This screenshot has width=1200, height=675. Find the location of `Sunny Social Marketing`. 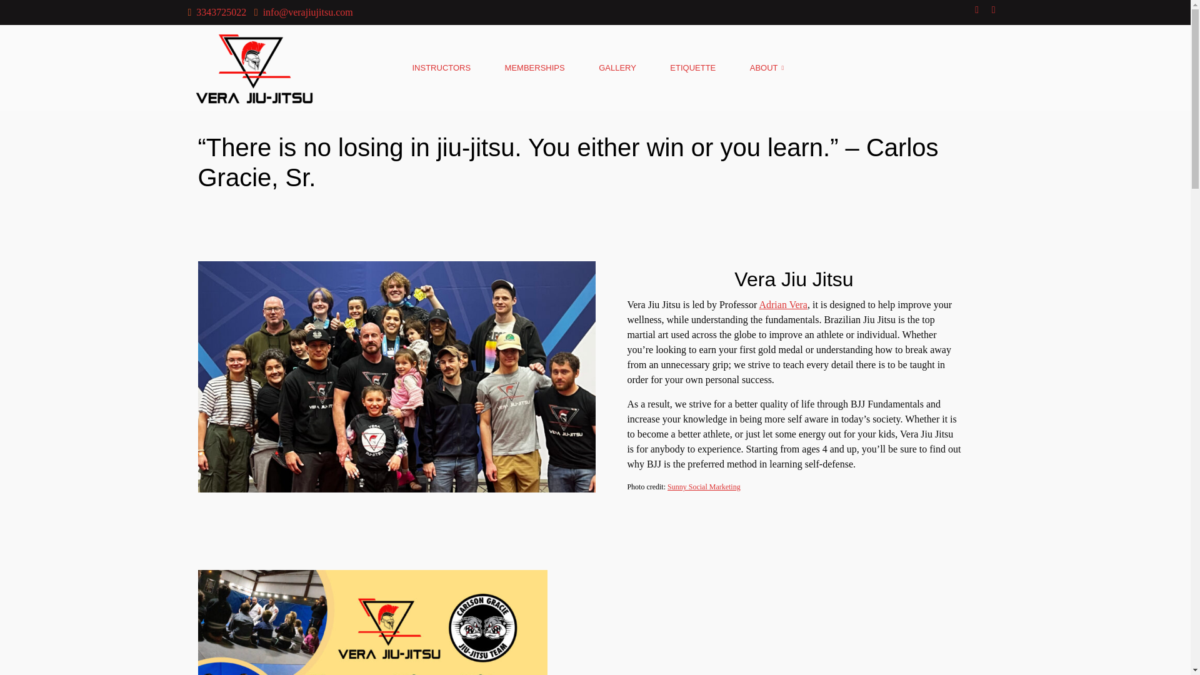

Sunny Social Marketing is located at coordinates (704, 487).